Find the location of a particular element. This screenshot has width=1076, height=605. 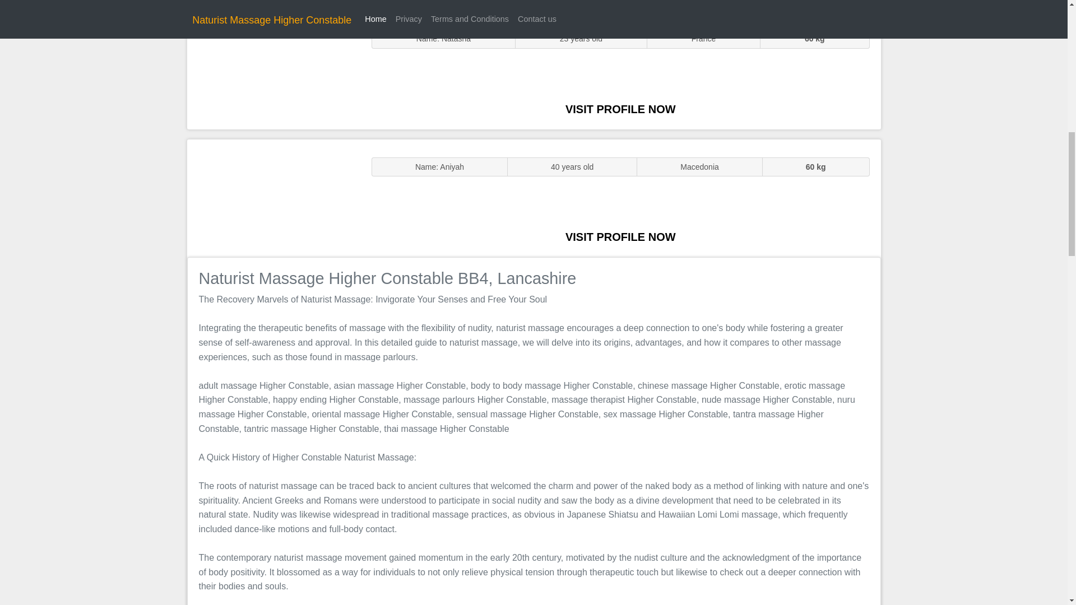

Massage is located at coordinates (273, 197).